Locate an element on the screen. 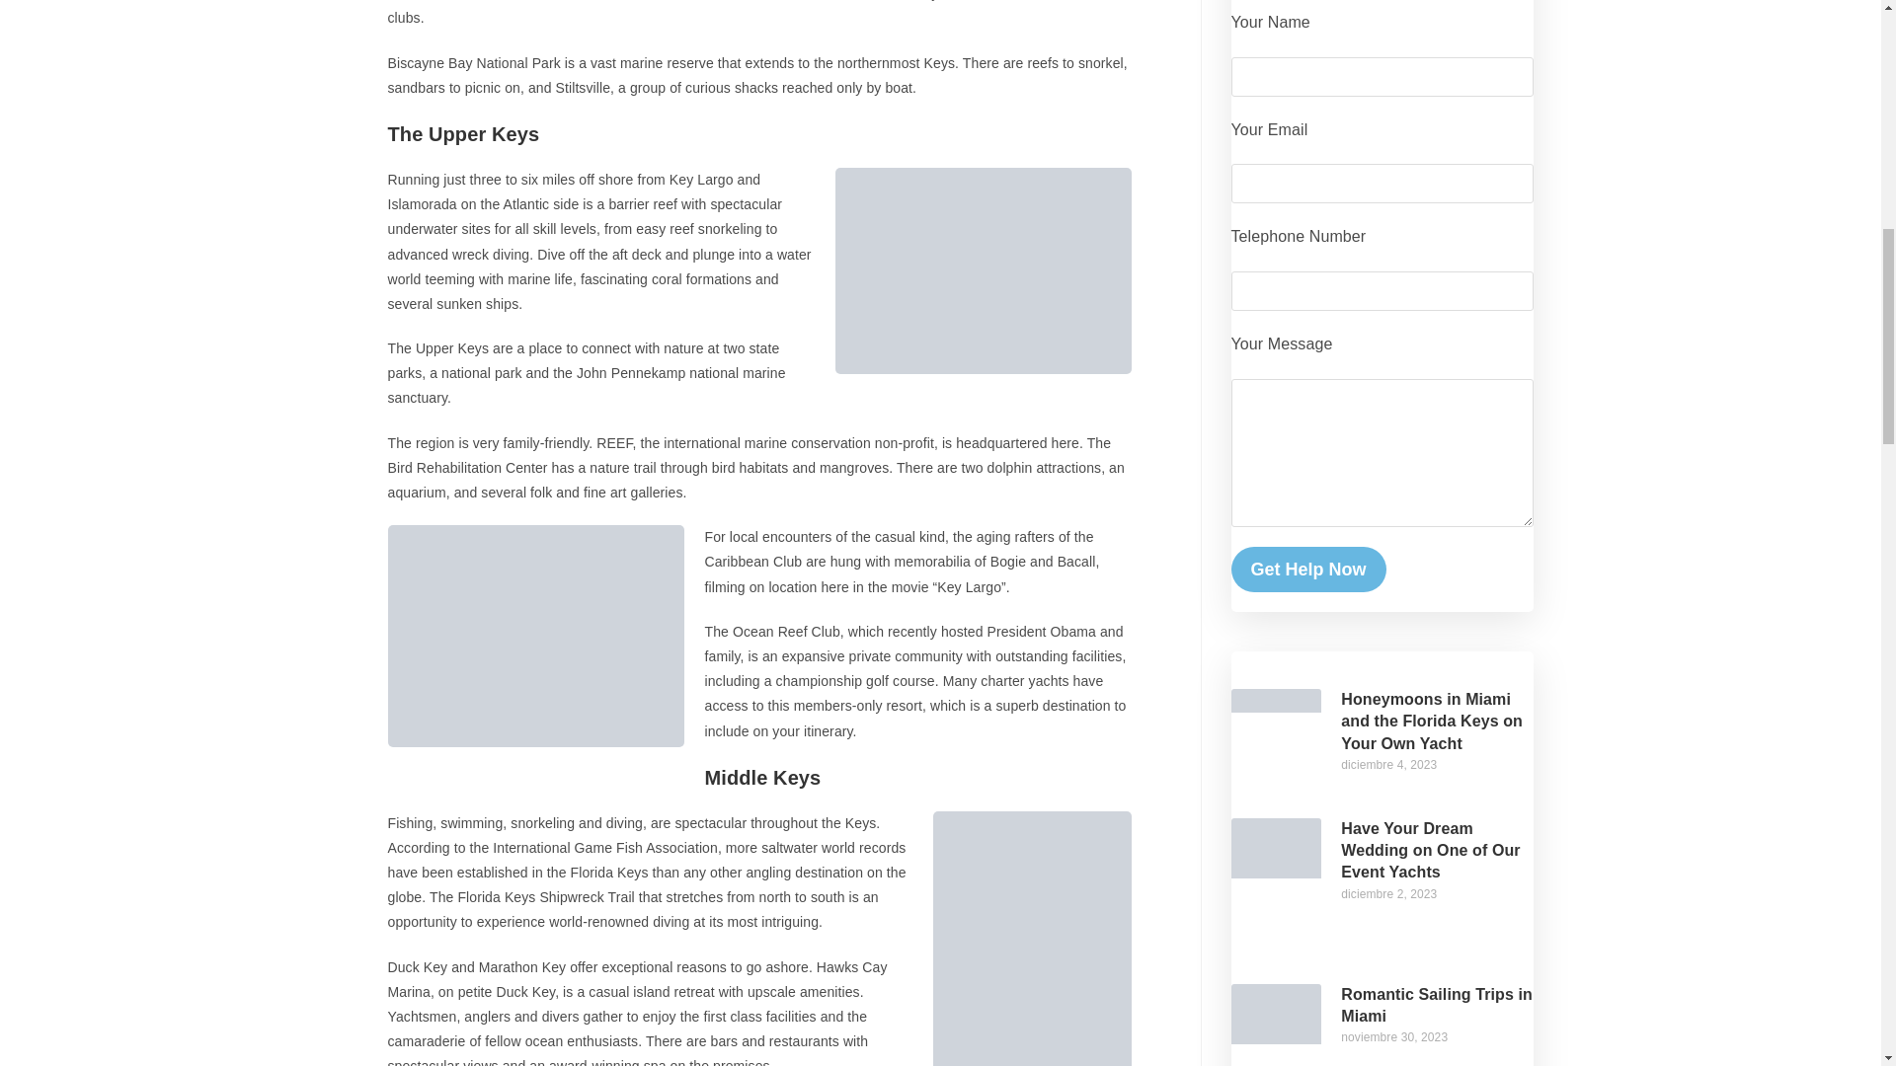 This screenshot has height=1066, width=1896. Get Help Now is located at coordinates (1307, 570).